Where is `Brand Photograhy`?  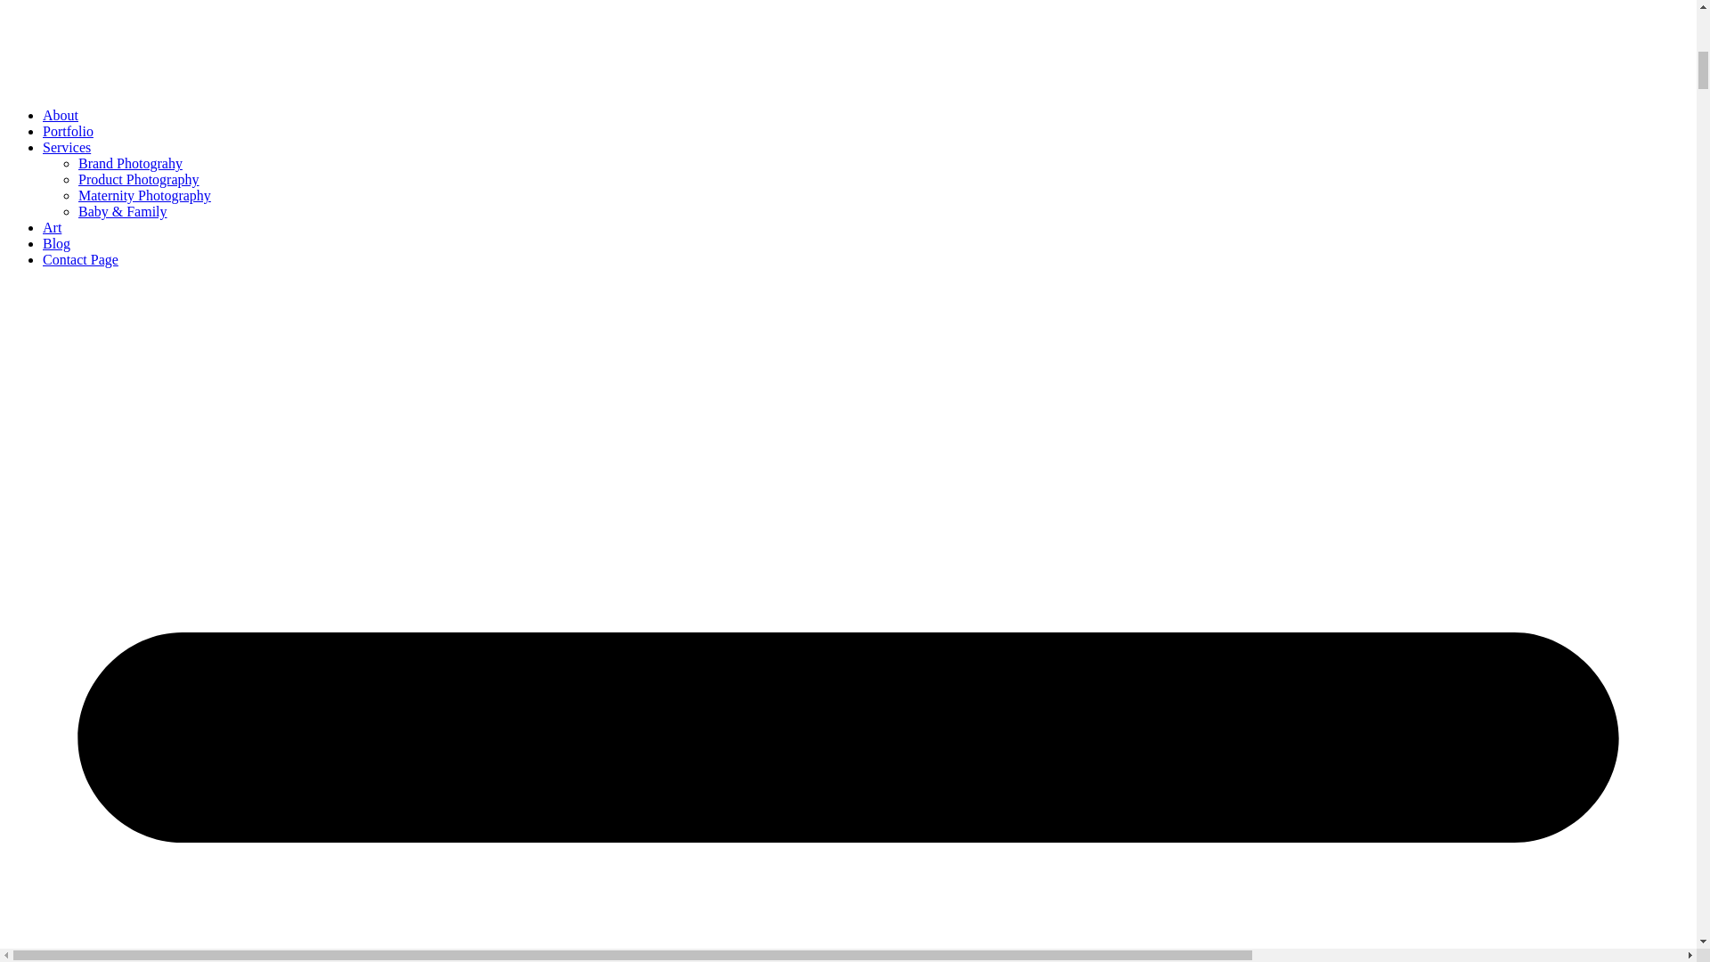 Brand Photograhy is located at coordinates (130, 163).